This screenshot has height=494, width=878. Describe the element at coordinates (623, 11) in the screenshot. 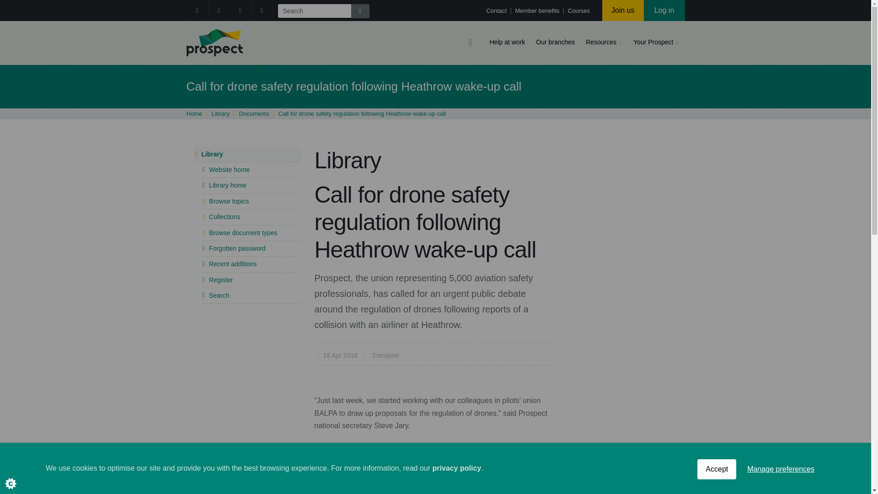

I see `Join us` at that location.